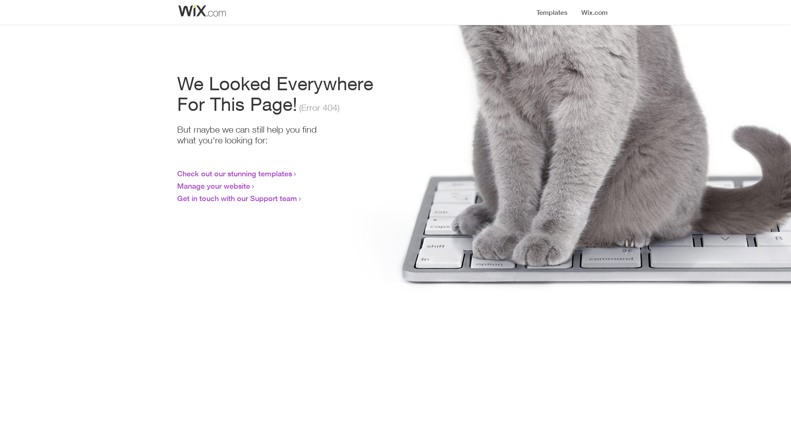  Describe the element at coordinates (237, 198) in the screenshot. I see `Get in touch with our Support team` at that location.